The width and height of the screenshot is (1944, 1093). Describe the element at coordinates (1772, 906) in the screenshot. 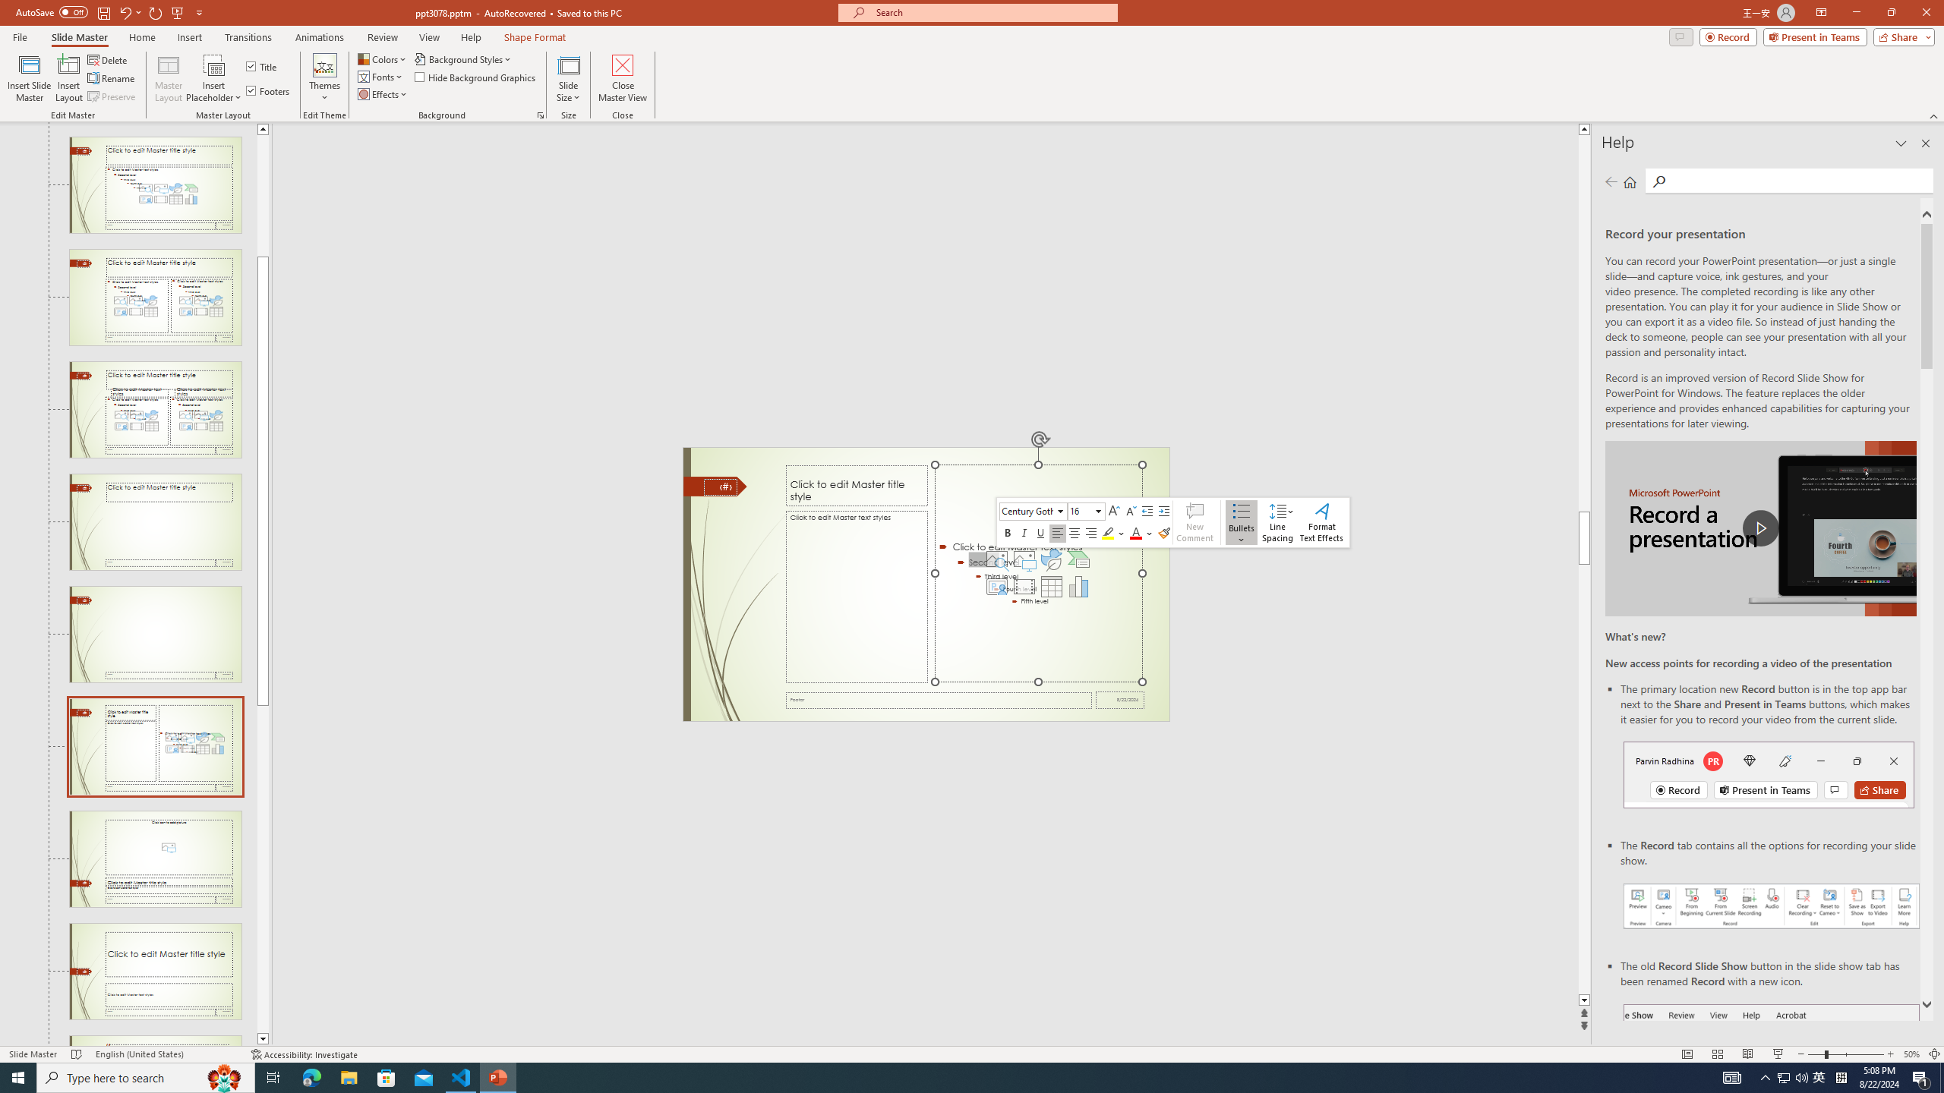

I see `Record your presentations screenshot one` at that location.